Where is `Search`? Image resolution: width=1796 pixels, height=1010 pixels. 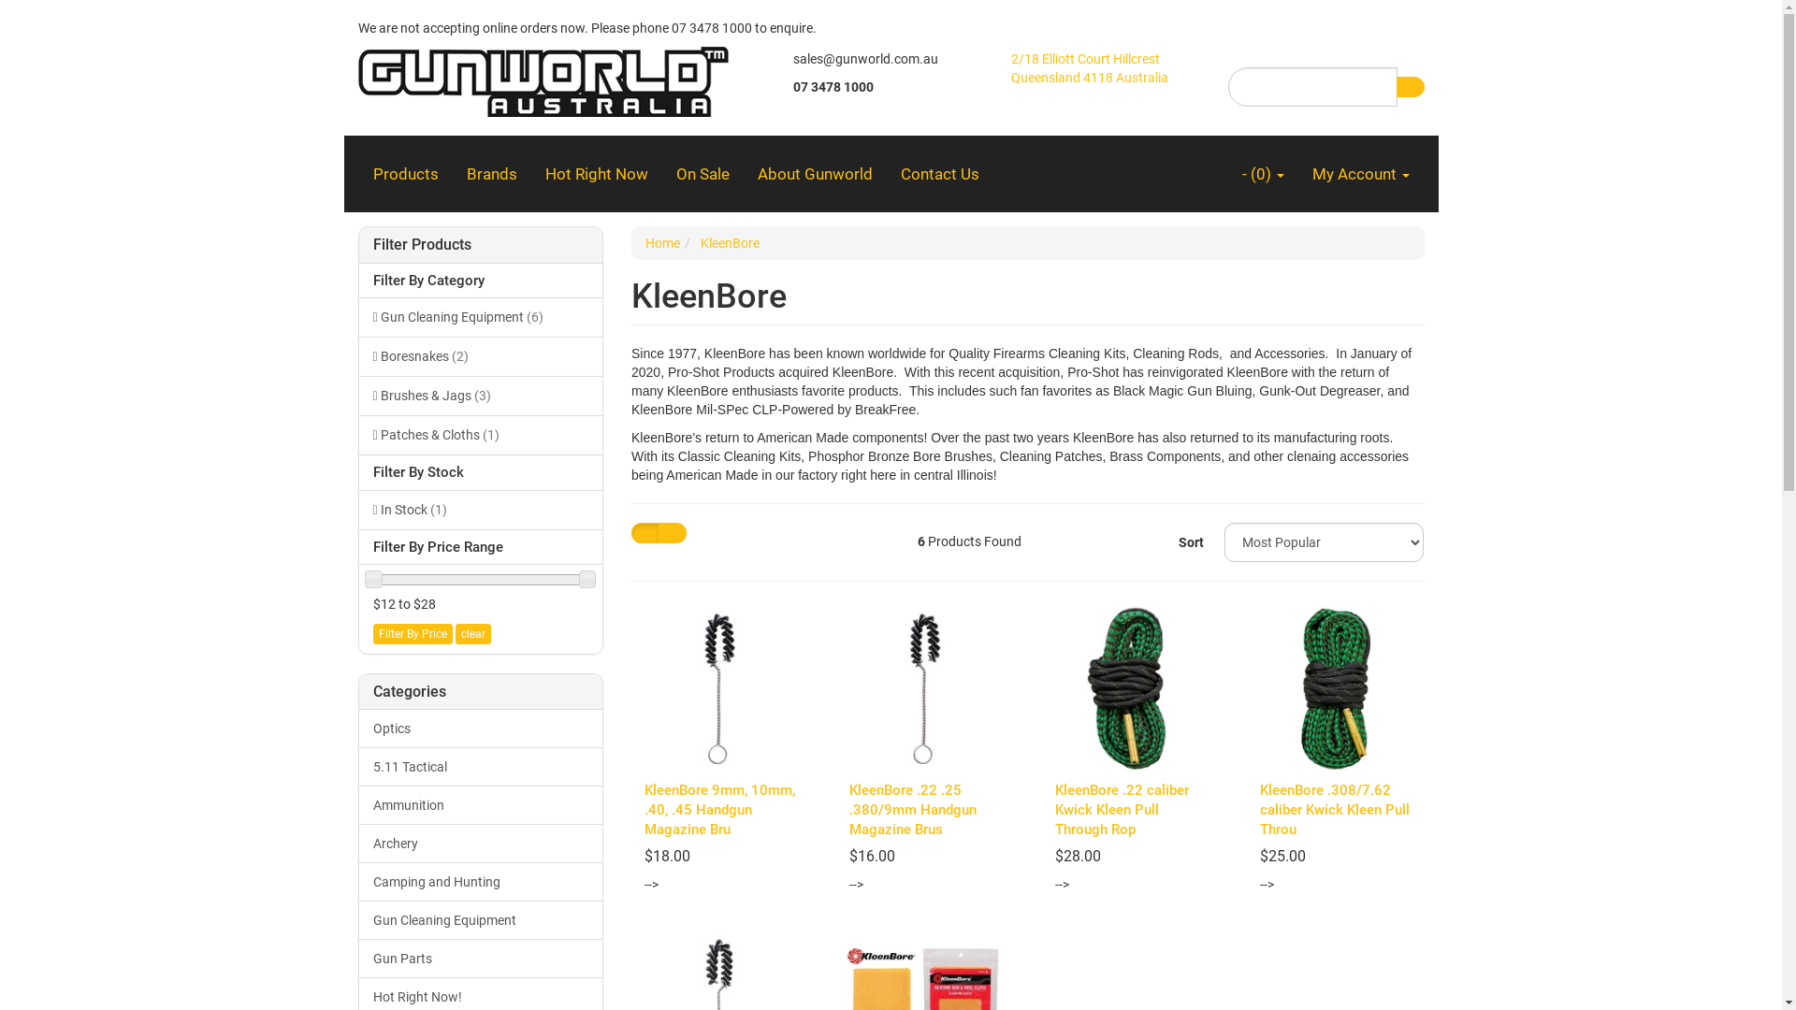
Search is located at coordinates (1410, 87).